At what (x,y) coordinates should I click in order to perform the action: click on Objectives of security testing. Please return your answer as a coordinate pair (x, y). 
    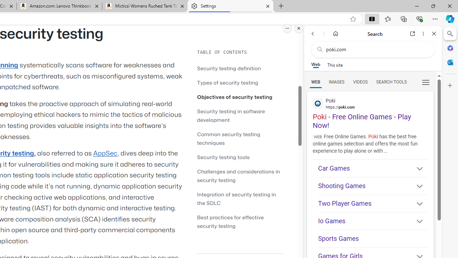
    Looking at the image, I should click on (235, 97).